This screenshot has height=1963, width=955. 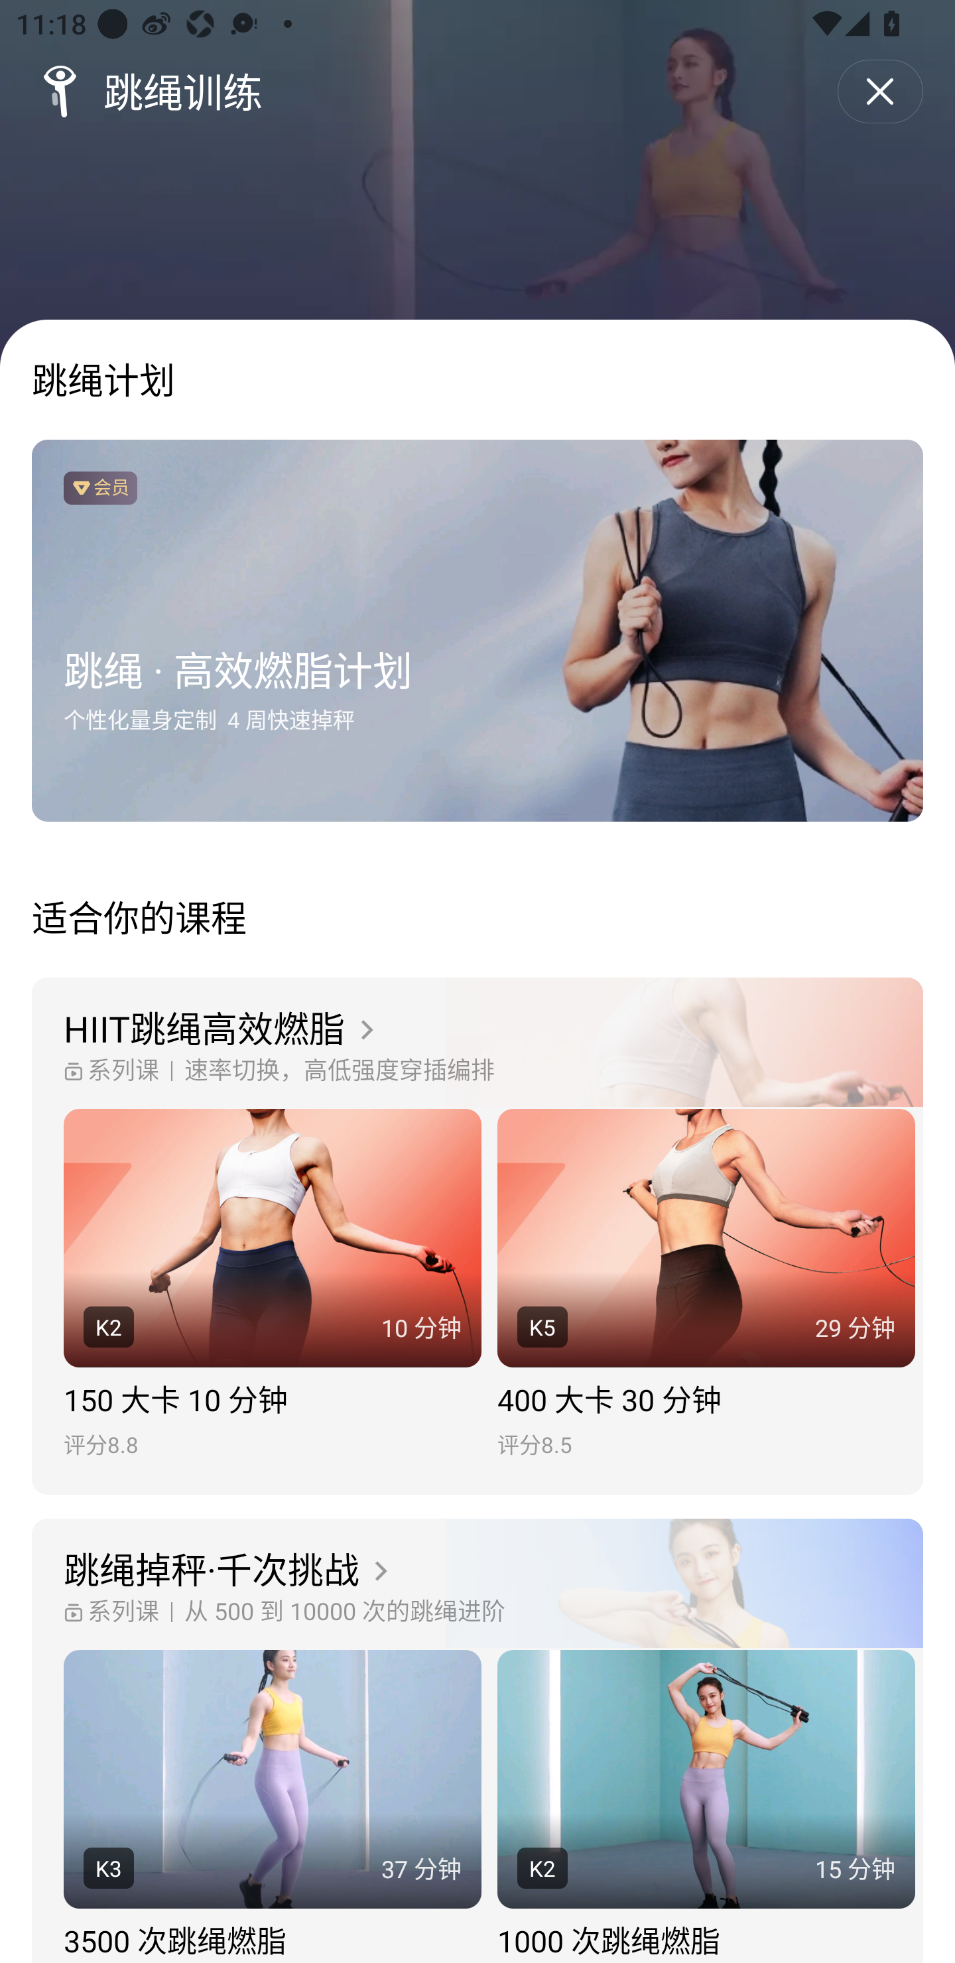 What do you see at coordinates (706, 1806) in the screenshot?
I see `K2 15 分钟 1000 次跳绳燃脂` at bounding box center [706, 1806].